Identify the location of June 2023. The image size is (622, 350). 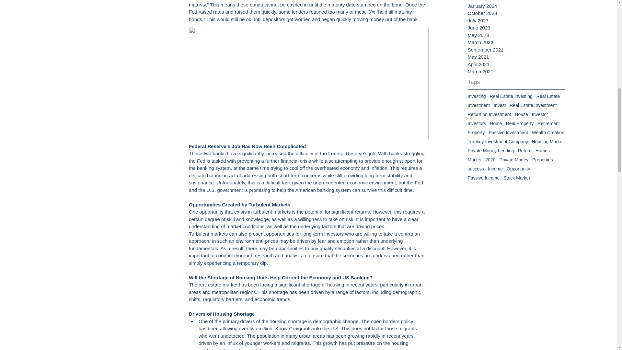
(516, 28).